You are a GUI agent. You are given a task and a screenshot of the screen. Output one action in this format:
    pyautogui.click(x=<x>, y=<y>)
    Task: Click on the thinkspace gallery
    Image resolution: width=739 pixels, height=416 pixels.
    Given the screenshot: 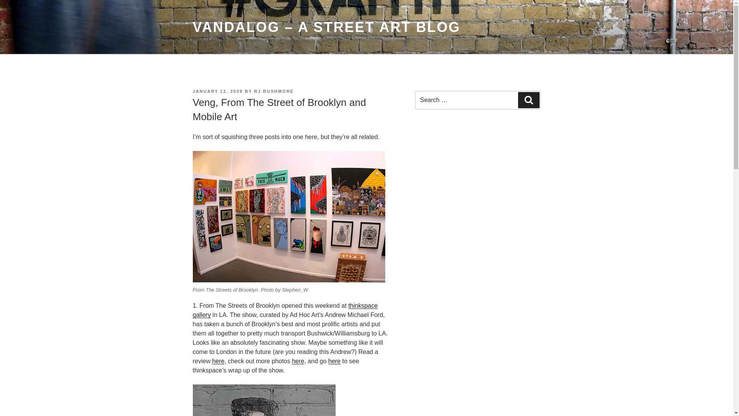 What is the action you would take?
    pyautogui.click(x=285, y=310)
    